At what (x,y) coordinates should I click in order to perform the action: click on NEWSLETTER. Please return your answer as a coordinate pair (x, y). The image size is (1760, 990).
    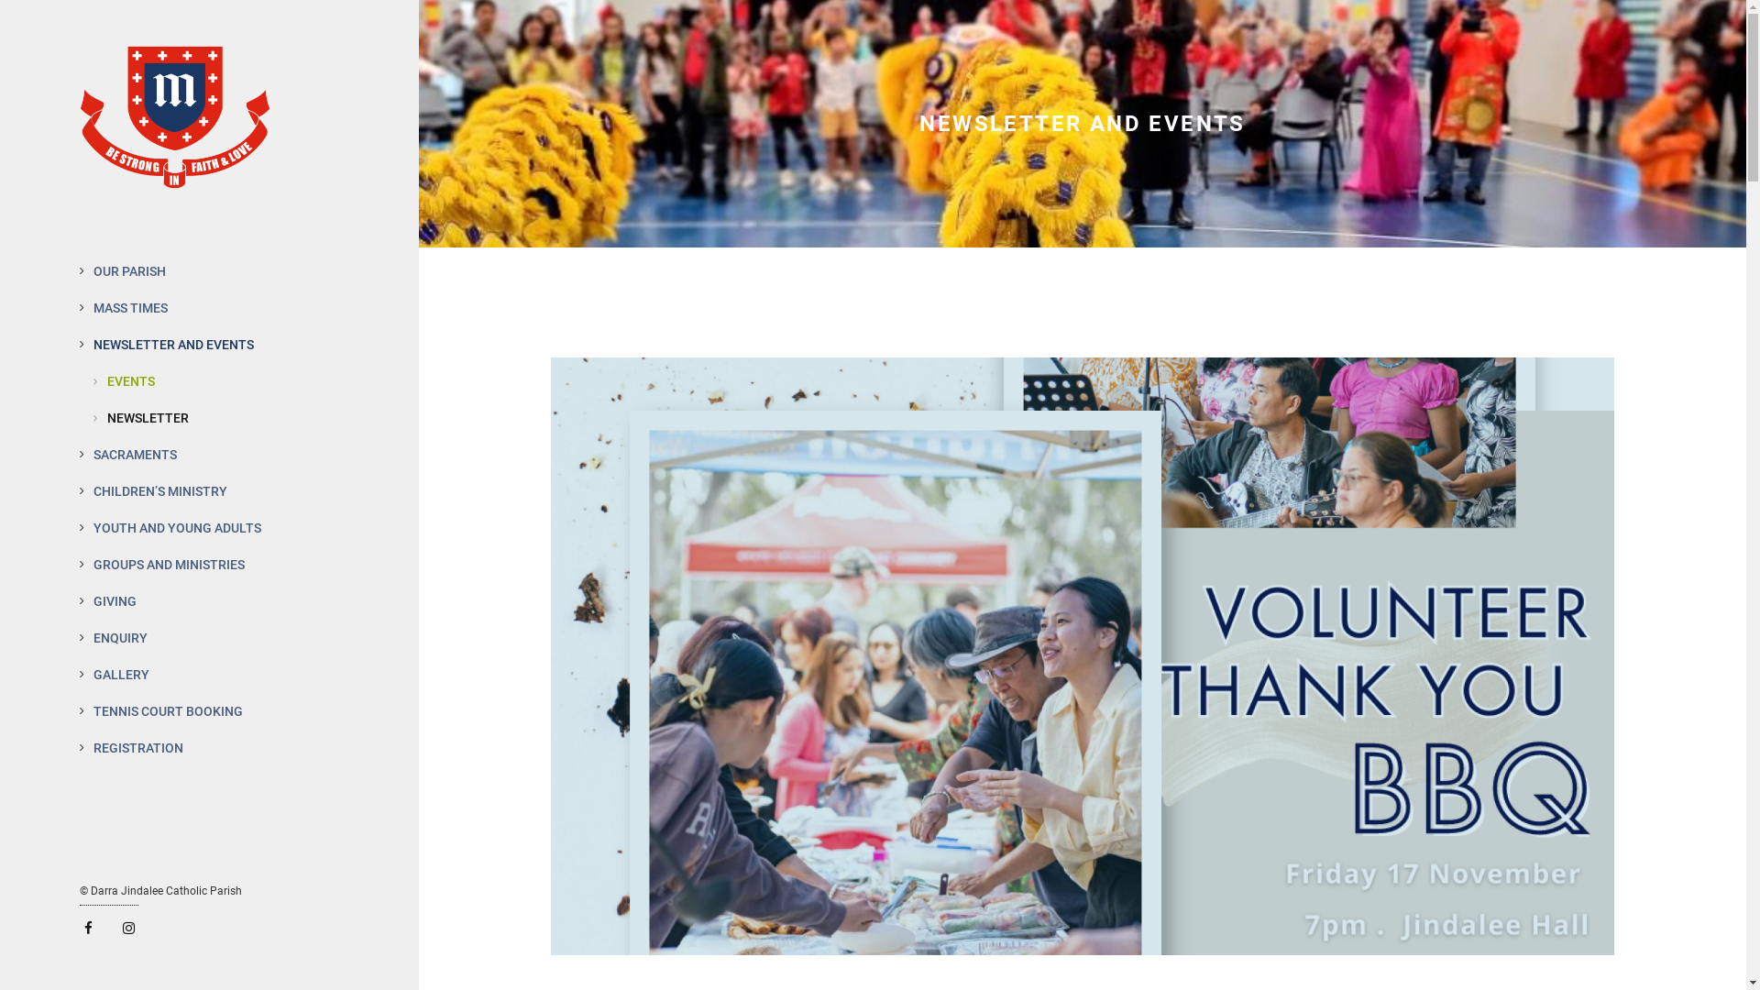
    Looking at the image, I should click on (224, 418).